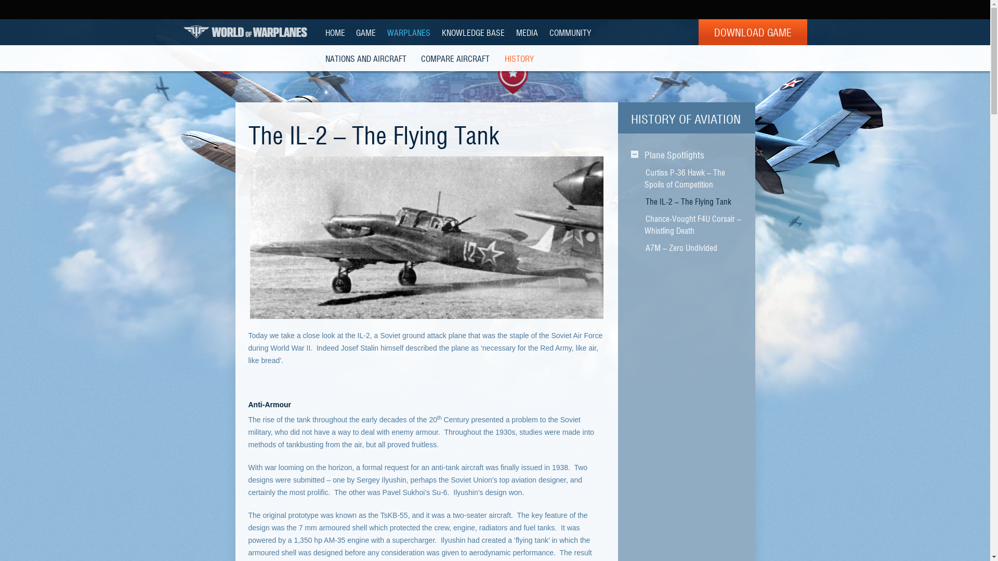 Image resolution: width=998 pixels, height=561 pixels. What do you see at coordinates (365, 58) in the screenshot?
I see `NATIONS AND AIRCRAFT` at bounding box center [365, 58].